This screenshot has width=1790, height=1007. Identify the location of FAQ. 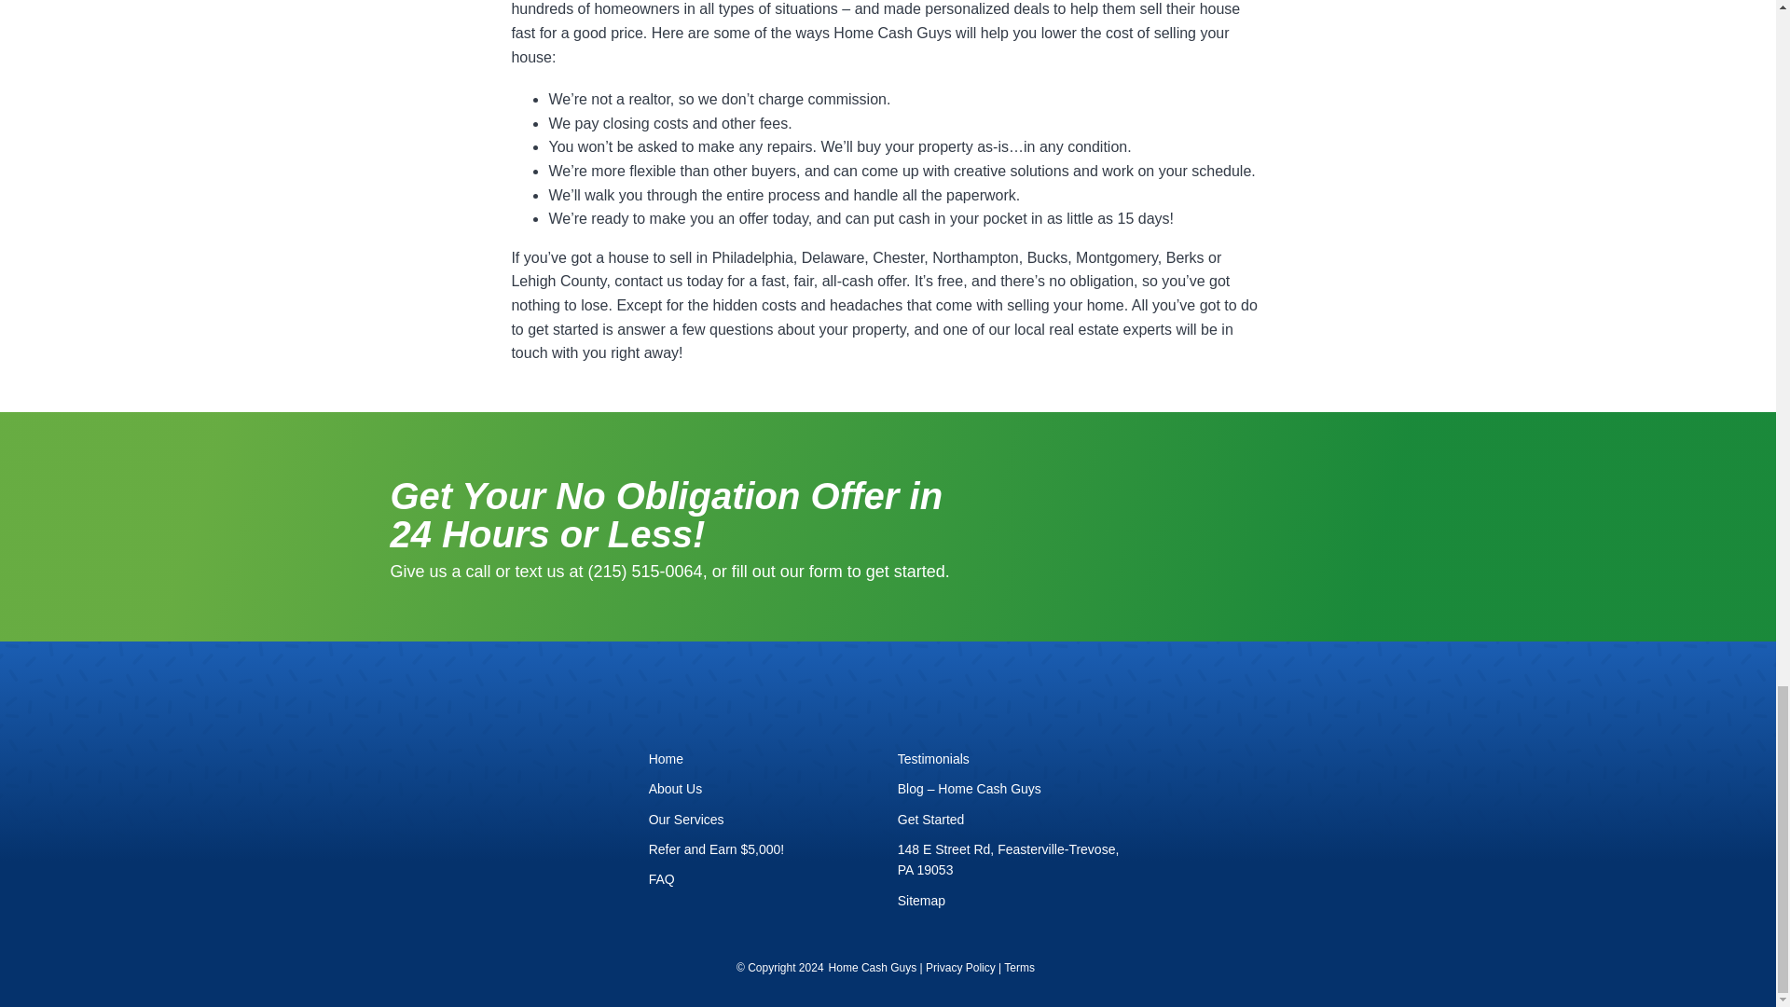
(763, 878).